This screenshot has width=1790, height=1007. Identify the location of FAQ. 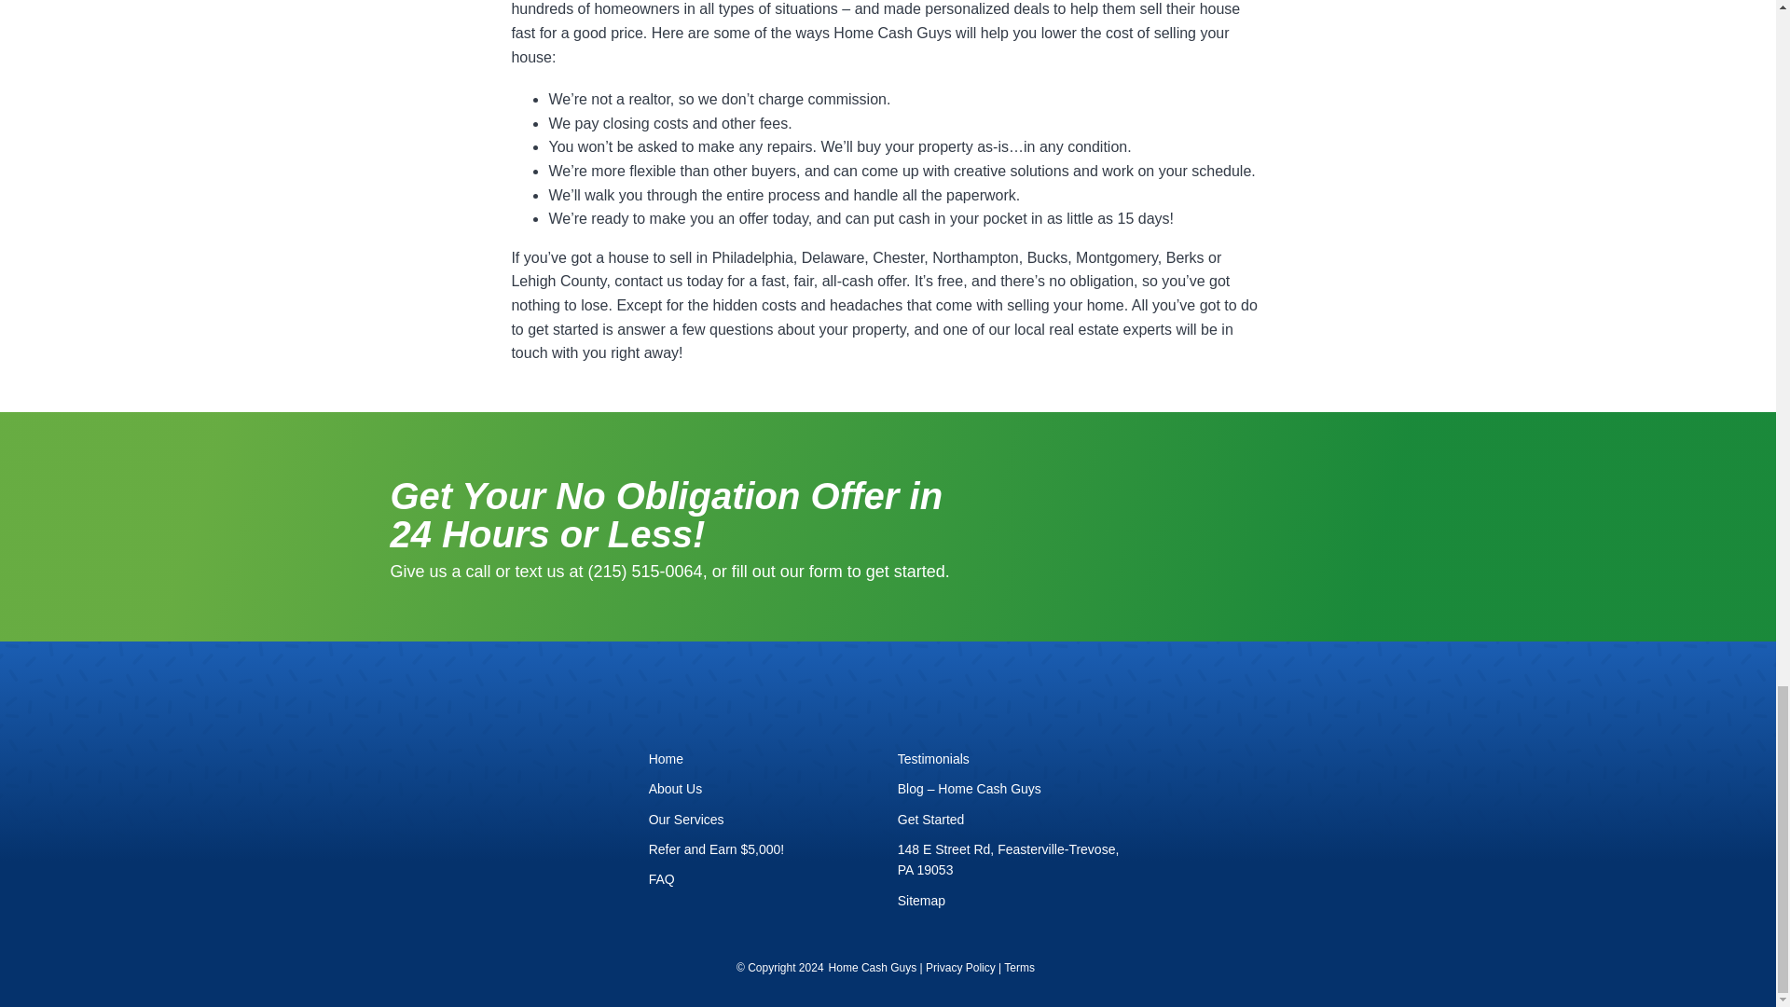
(763, 878).